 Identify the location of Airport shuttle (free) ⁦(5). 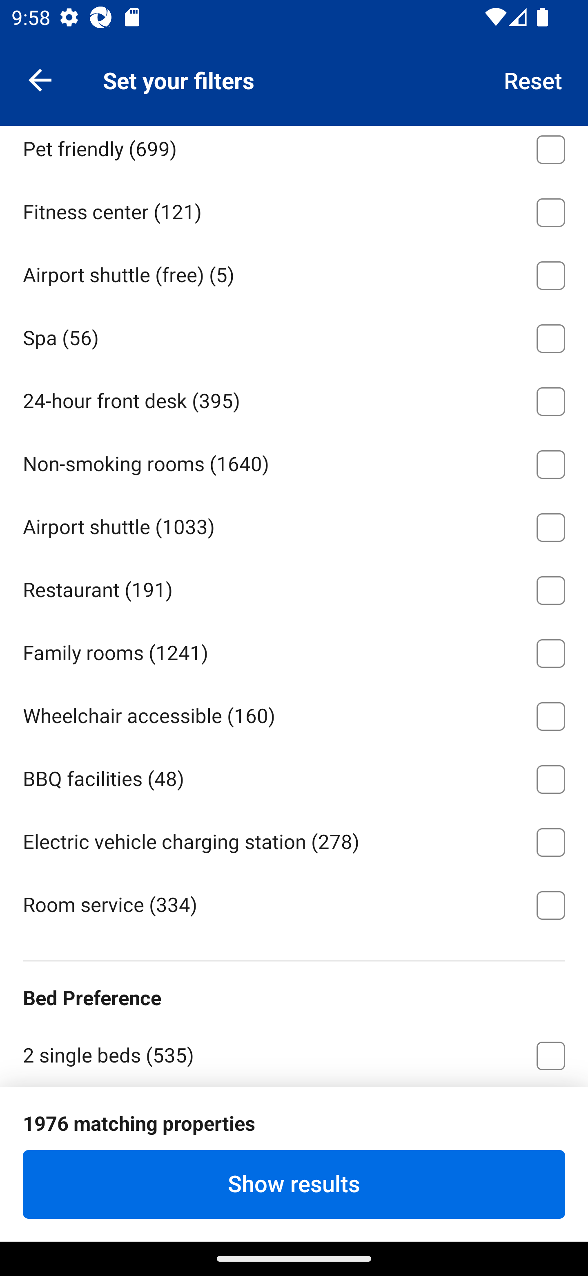
(294, 272).